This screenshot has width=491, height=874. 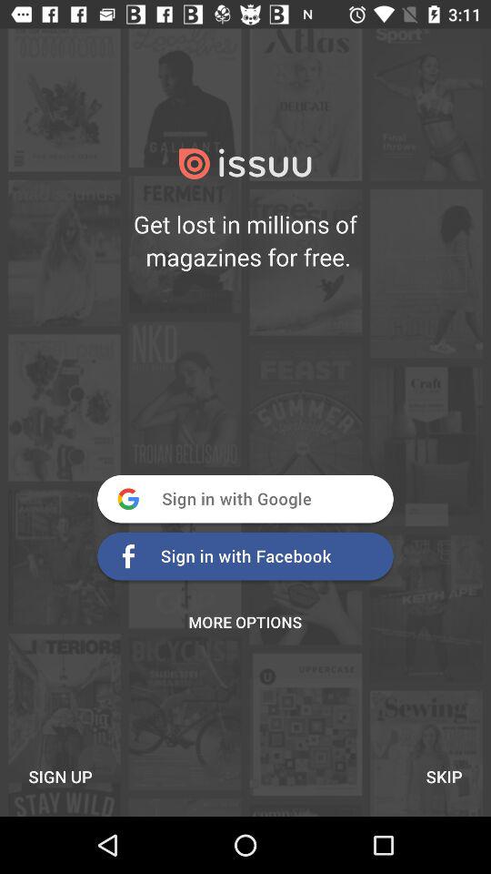 I want to click on launch the icon next to sign up item, so click(x=444, y=776).